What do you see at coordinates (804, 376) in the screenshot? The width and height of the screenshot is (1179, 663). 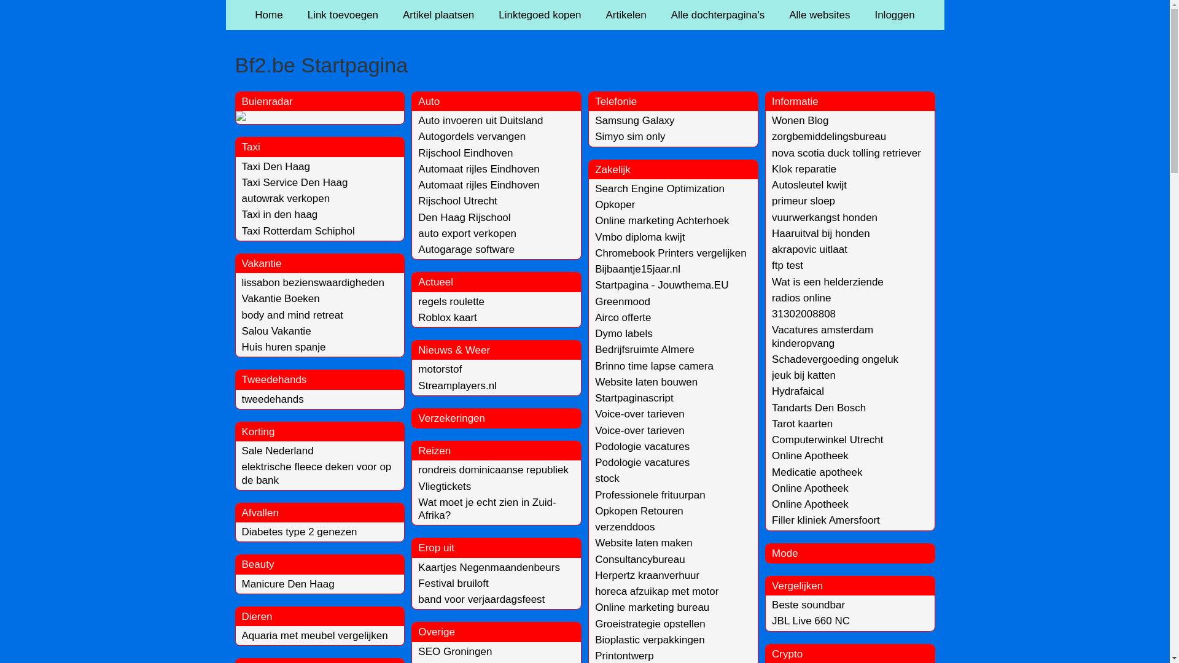 I see `jeuk bij katten` at bounding box center [804, 376].